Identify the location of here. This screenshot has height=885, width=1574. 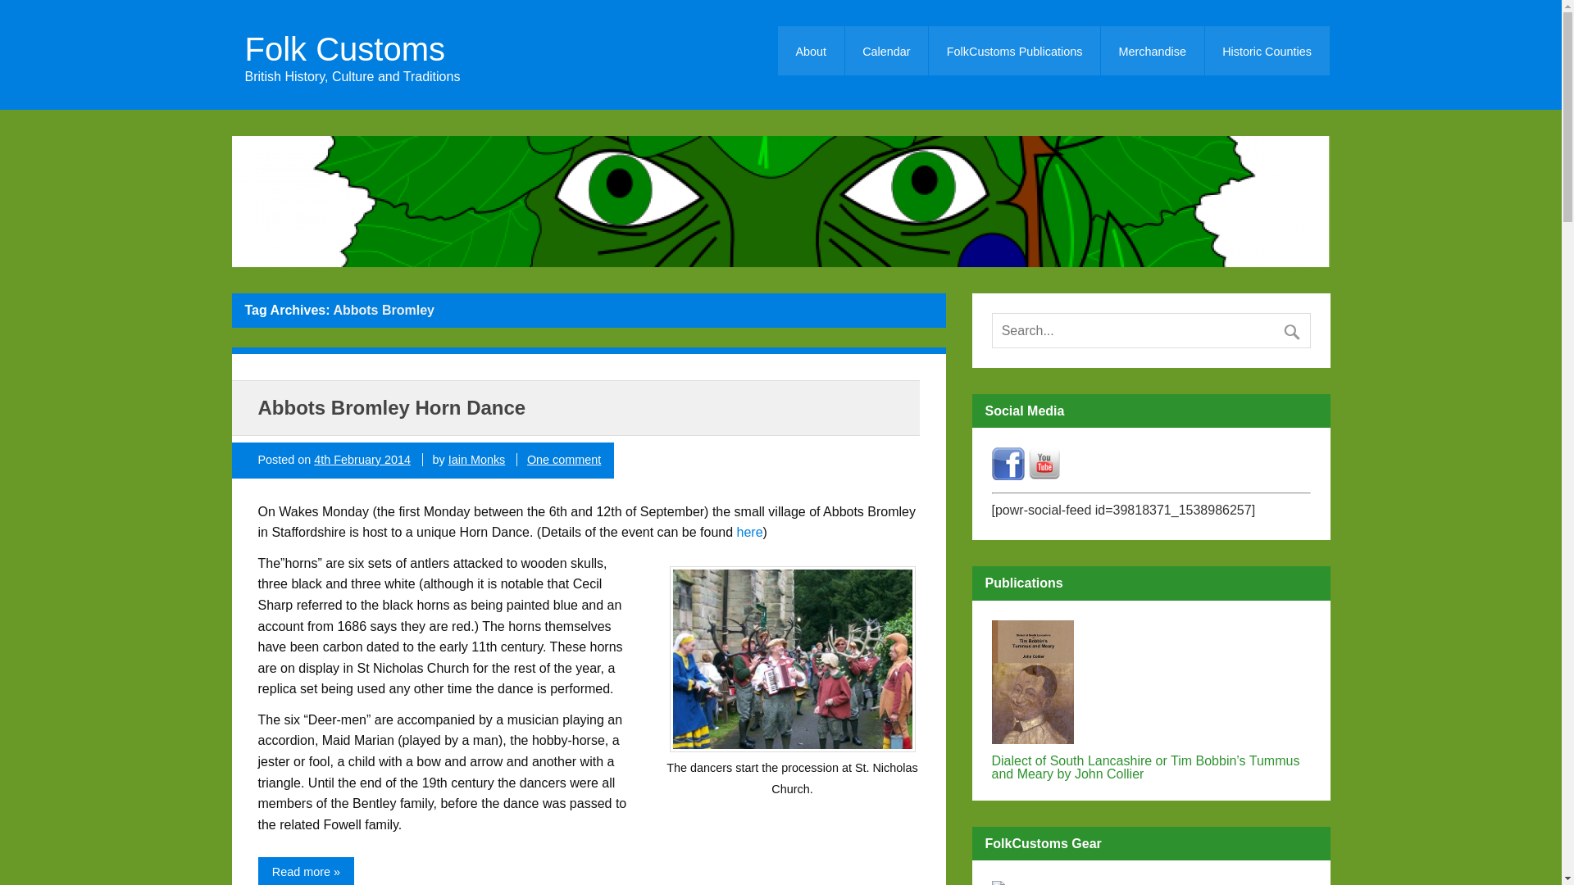
(749, 532).